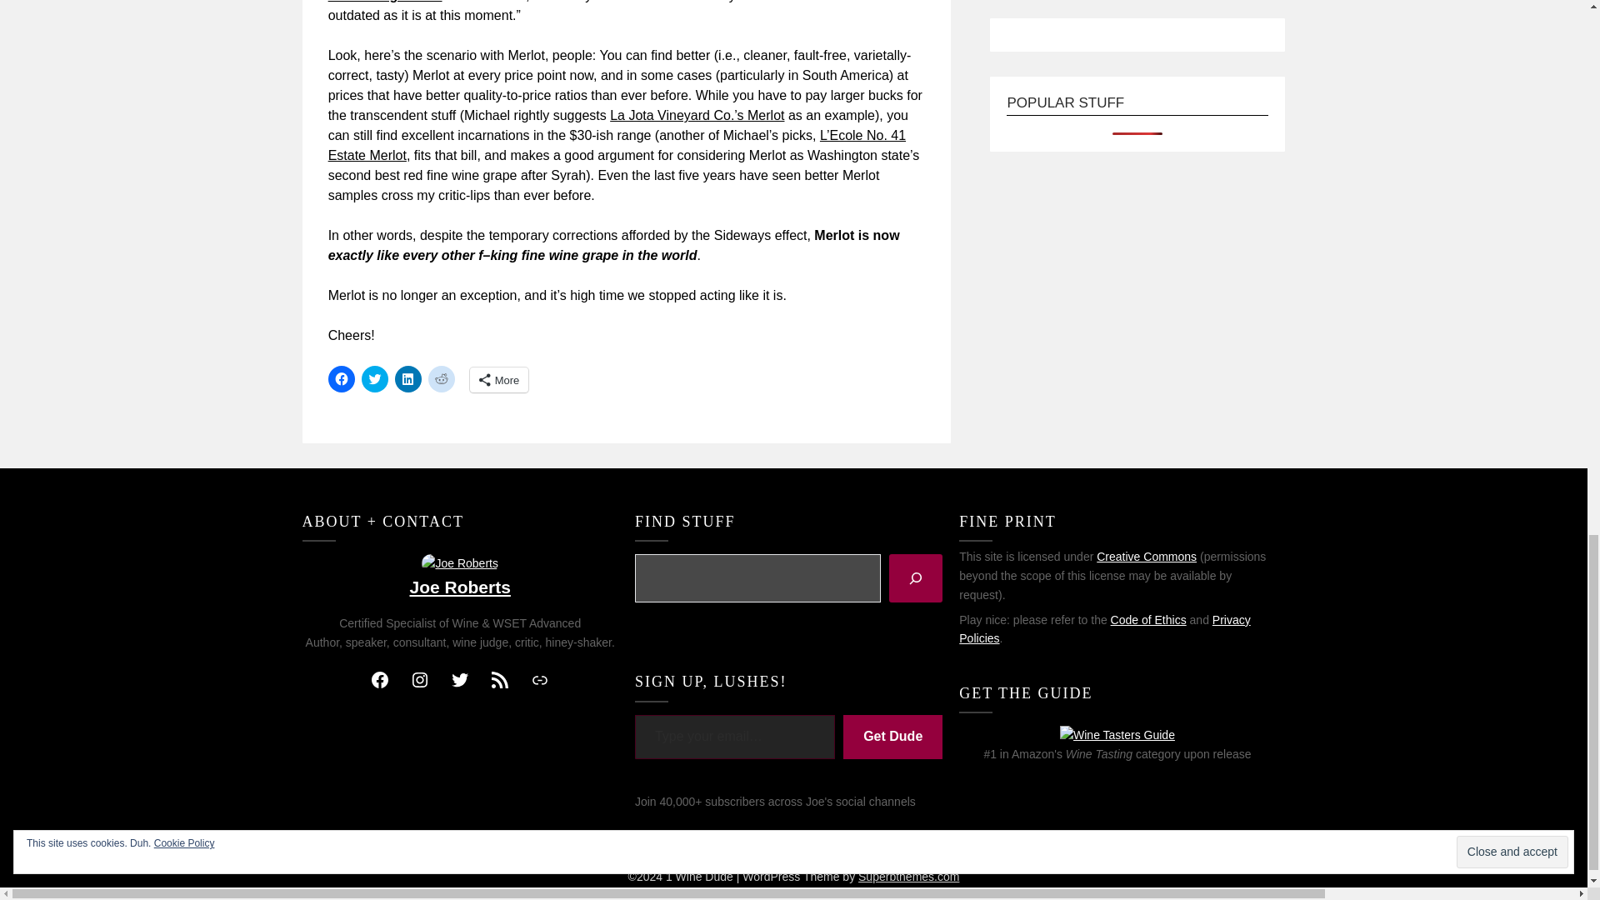 Image resolution: width=1600 pixels, height=900 pixels. I want to click on Get The Guide, so click(1117, 735).